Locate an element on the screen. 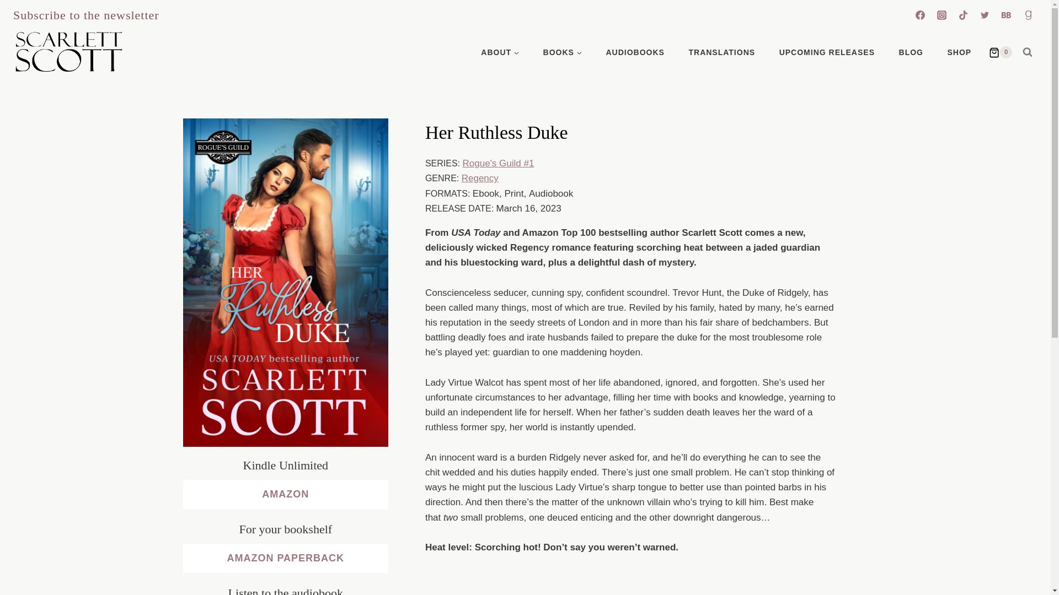 The image size is (1059, 595). BOOKS is located at coordinates (563, 52).